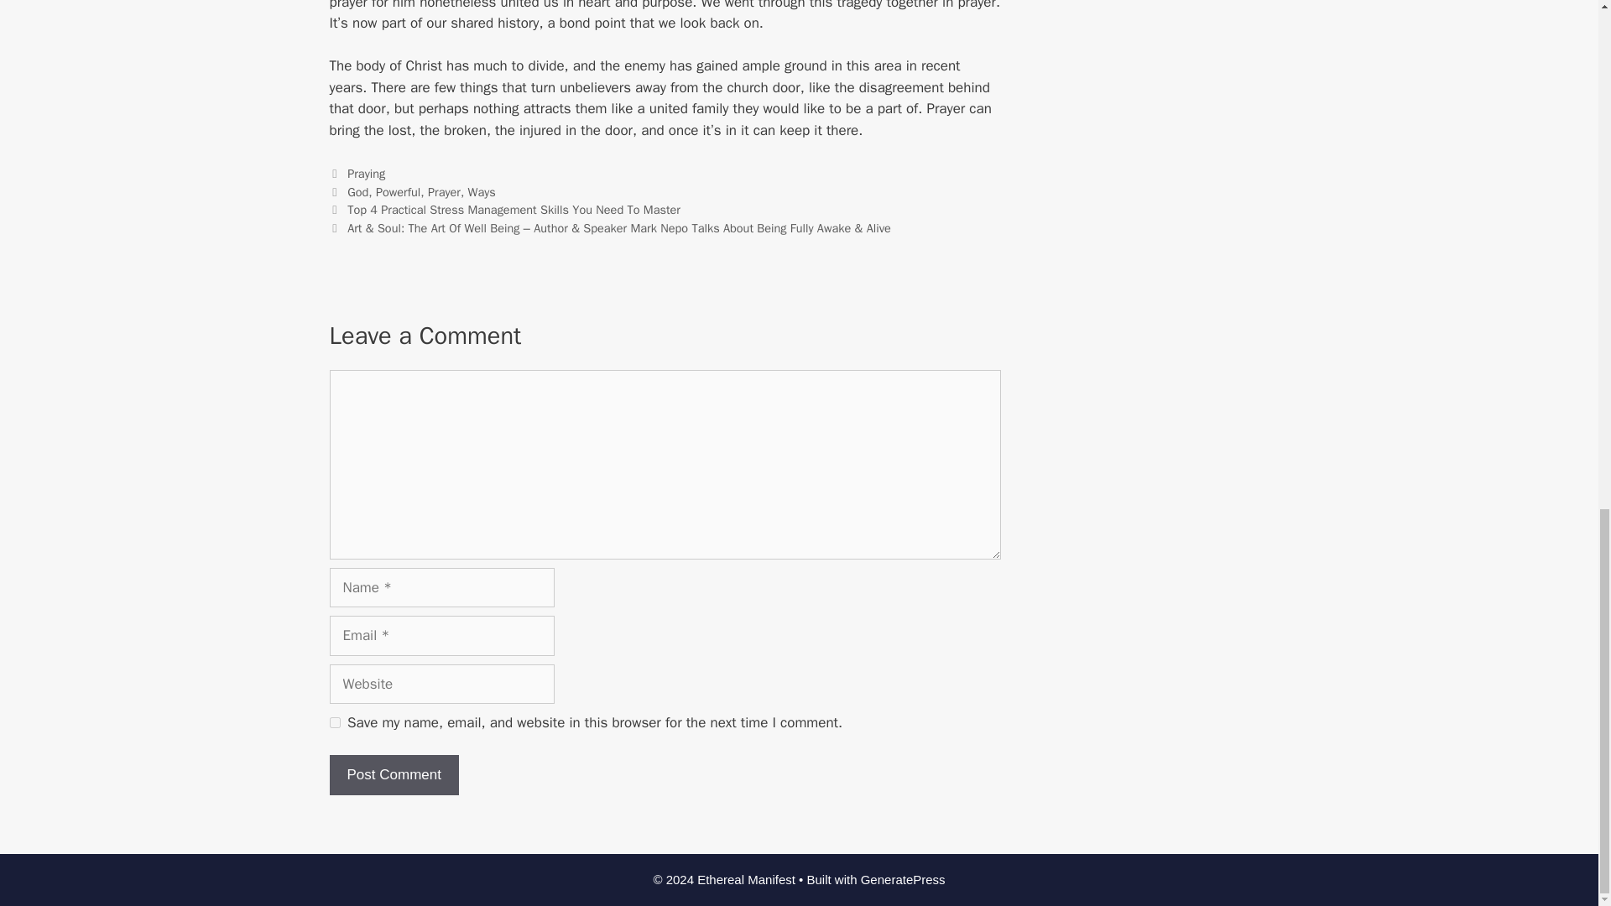 The image size is (1611, 906). I want to click on yes, so click(334, 723).